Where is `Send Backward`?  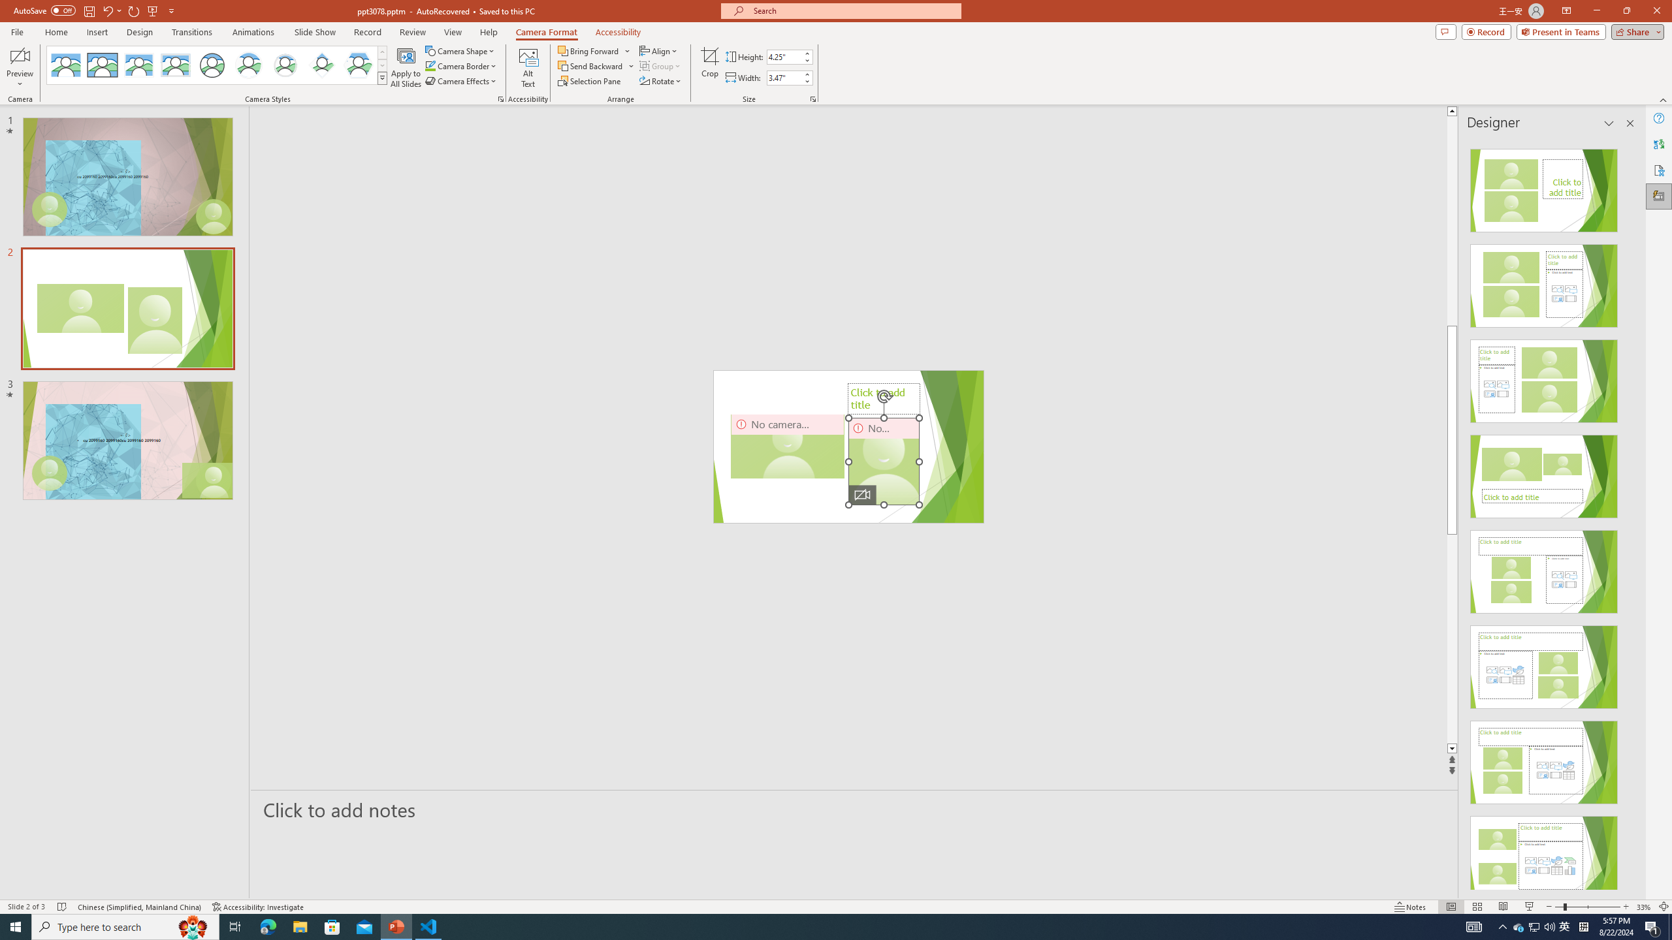
Send Backward is located at coordinates (590, 65).